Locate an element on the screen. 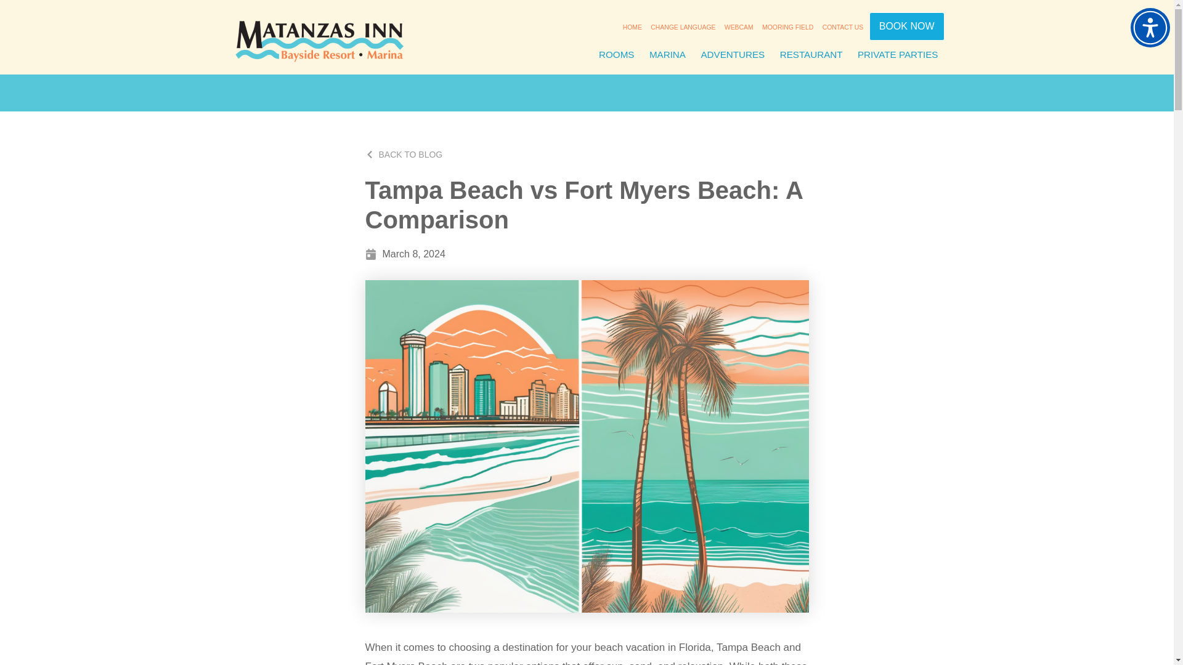 The image size is (1183, 665). WEBCAM is located at coordinates (739, 27).